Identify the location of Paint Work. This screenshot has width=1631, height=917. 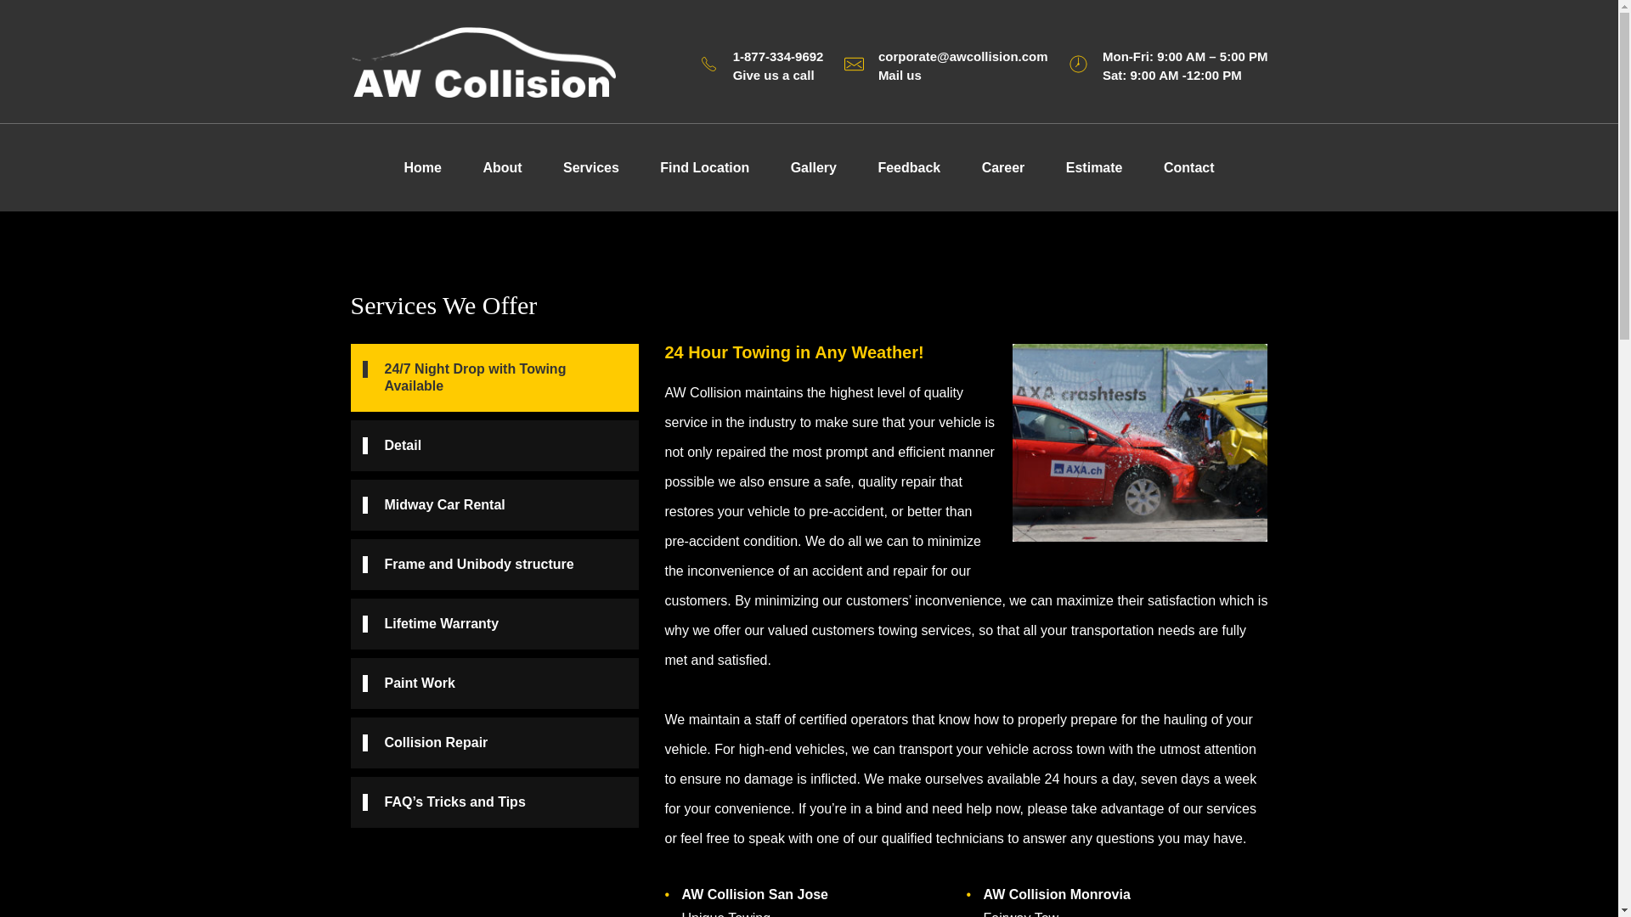
(494, 683).